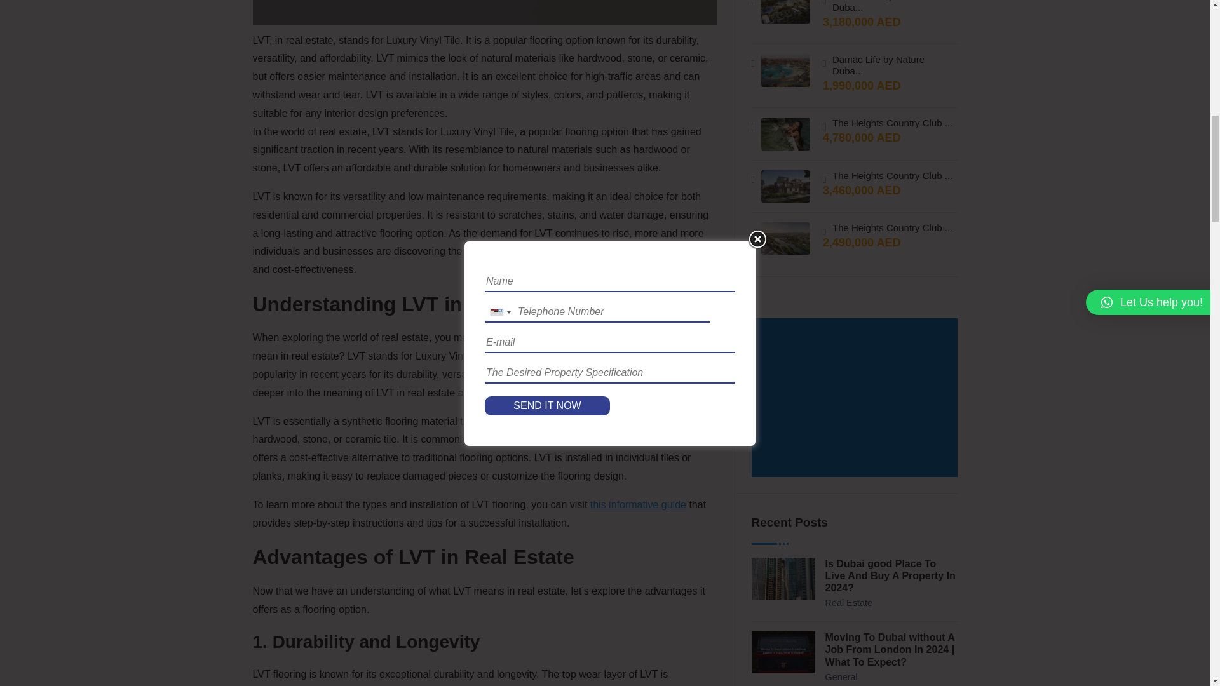  What do you see at coordinates (893, 65) in the screenshot?
I see `Damac Life by Nature Duba...` at bounding box center [893, 65].